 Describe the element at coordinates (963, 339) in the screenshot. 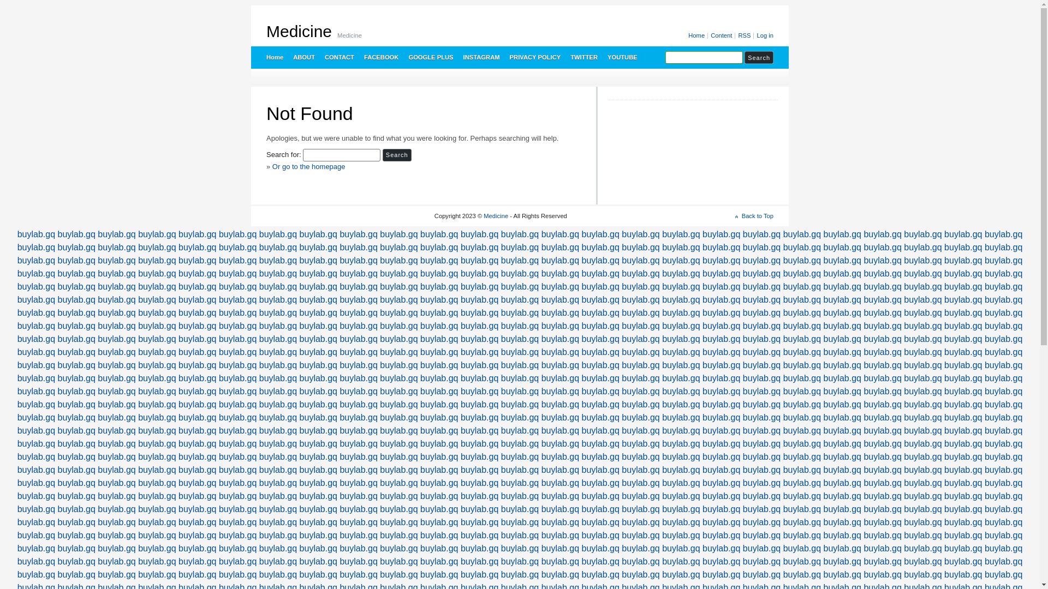

I see `buylab.gq` at that location.